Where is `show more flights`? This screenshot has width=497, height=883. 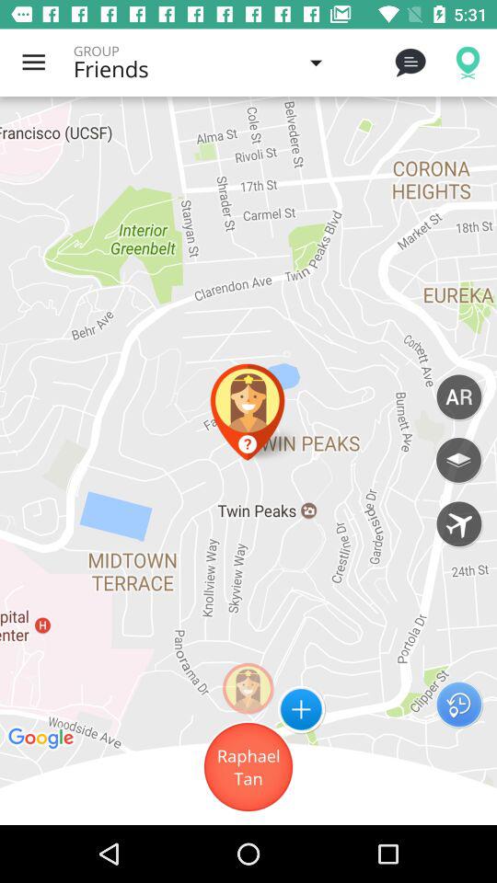 show more flights is located at coordinates (458, 523).